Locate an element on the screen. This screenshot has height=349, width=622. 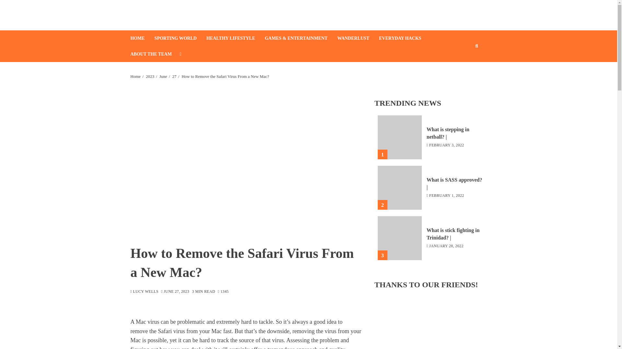
Home is located at coordinates (135, 76).